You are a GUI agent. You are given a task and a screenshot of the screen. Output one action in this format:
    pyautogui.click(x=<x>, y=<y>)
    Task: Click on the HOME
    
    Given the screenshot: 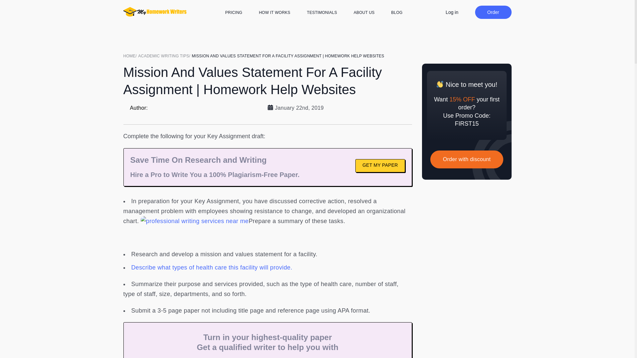 What is the action you would take?
    pyautogui.click(x=131, y=55)
    